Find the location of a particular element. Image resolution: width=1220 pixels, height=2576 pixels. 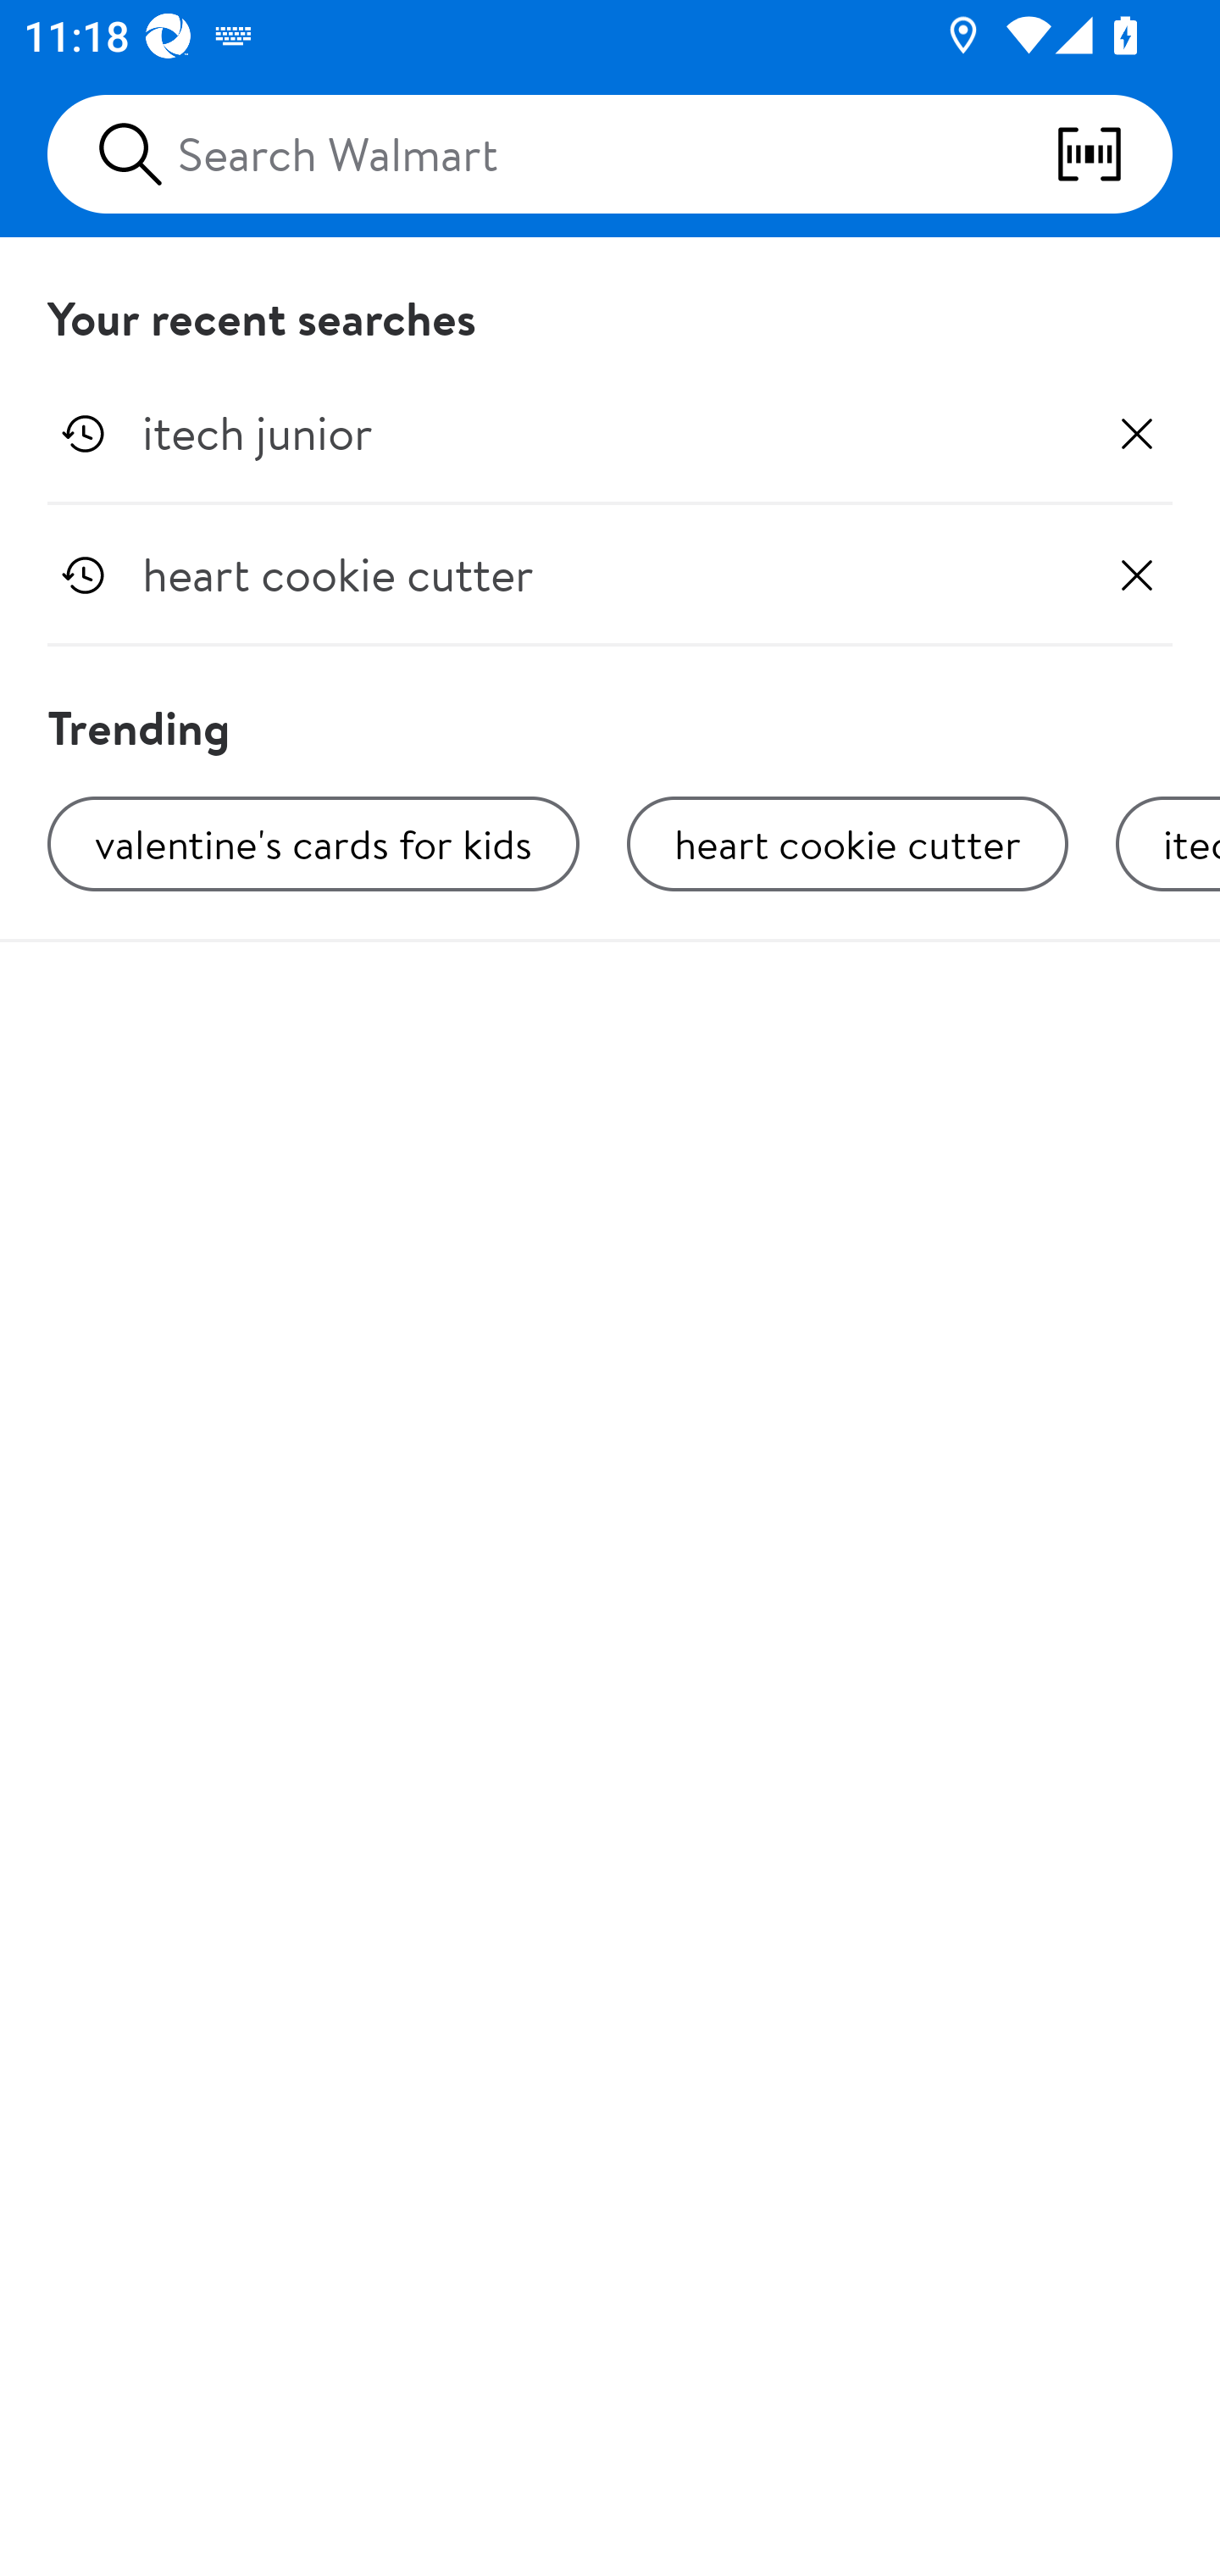

Remove recent search for heart cookie cutter is located at coordinates (1137, 575).